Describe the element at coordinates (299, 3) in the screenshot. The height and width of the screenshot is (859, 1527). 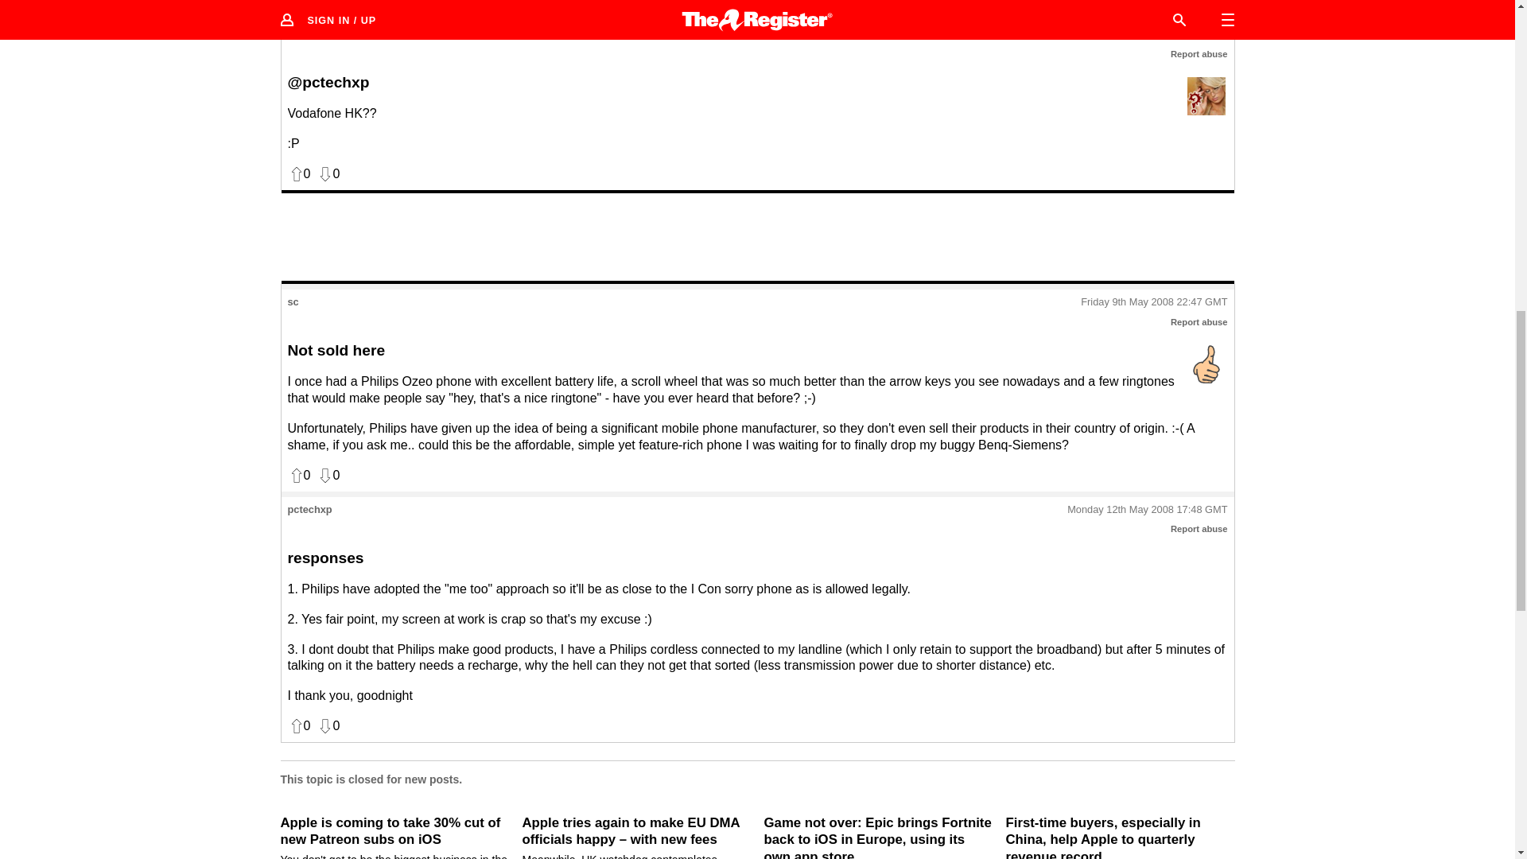
I see `Like this post? Vote for it!` at that location.